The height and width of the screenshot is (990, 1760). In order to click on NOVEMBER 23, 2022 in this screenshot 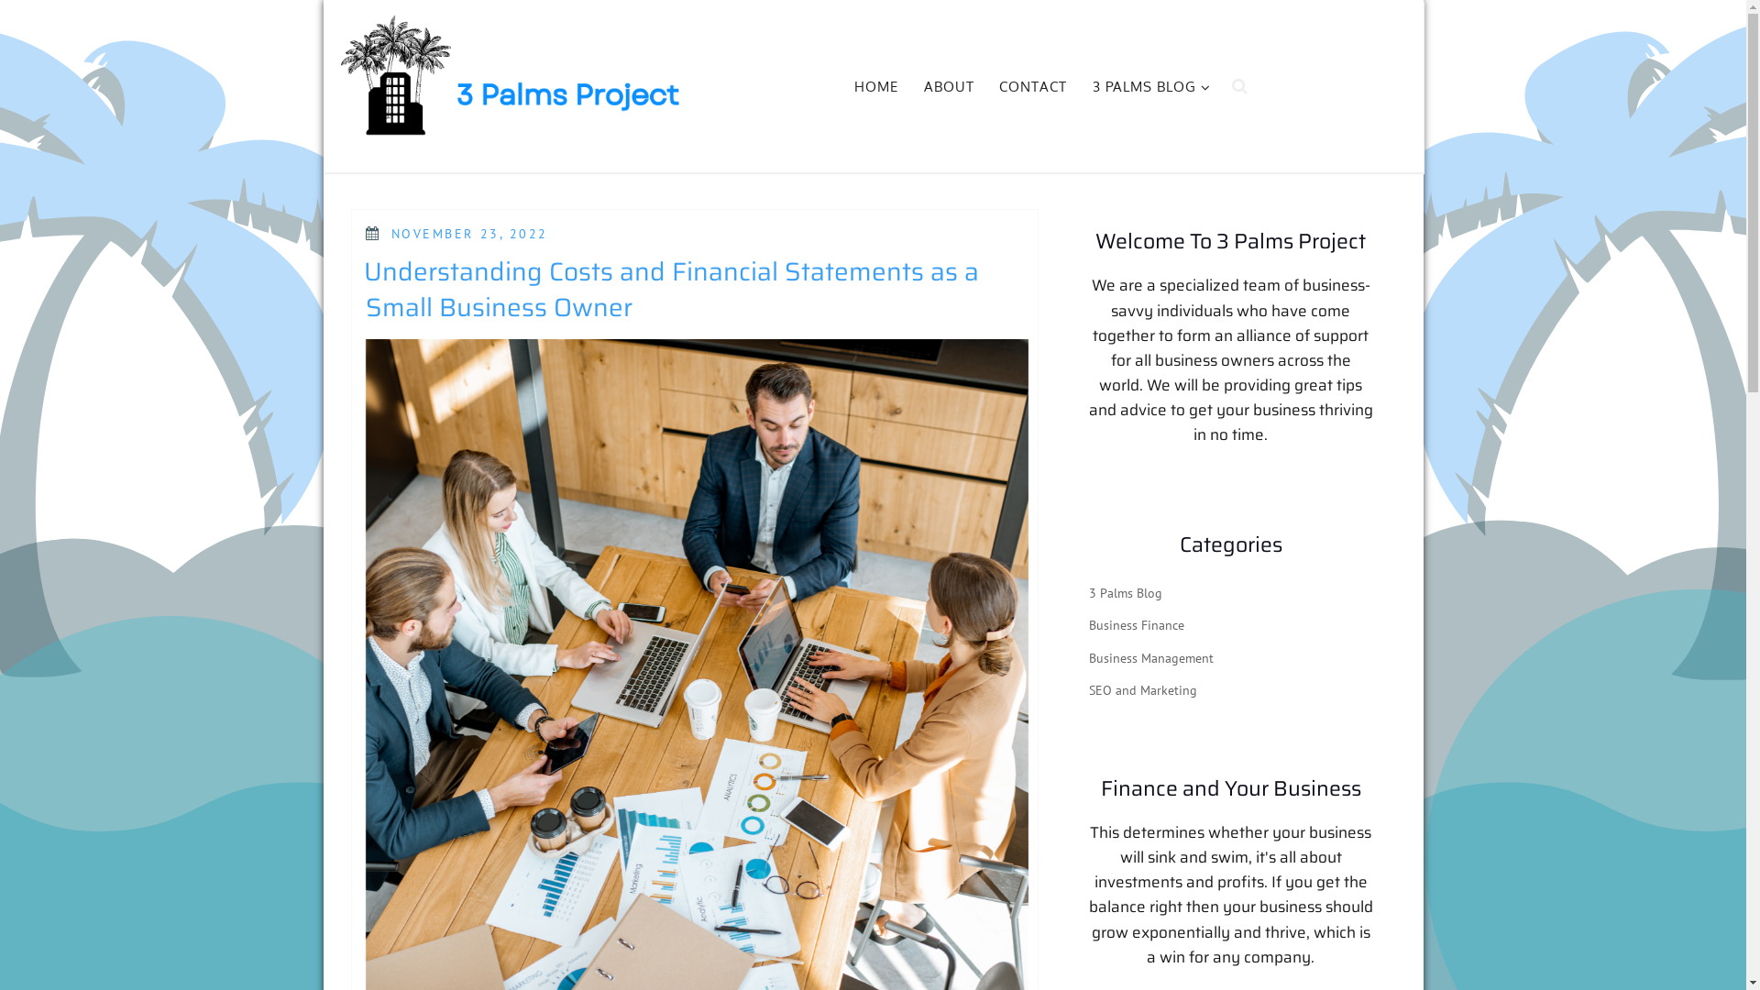, I will do `click(469, 234)`.